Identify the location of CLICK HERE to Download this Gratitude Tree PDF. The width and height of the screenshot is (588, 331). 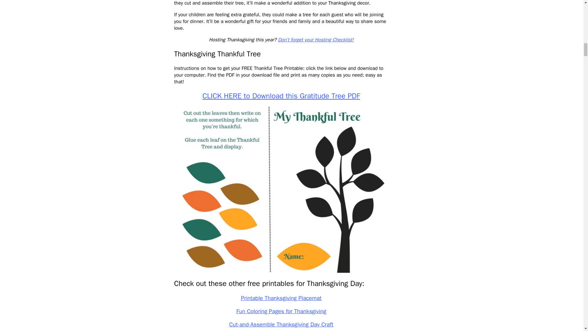
(281, 96).